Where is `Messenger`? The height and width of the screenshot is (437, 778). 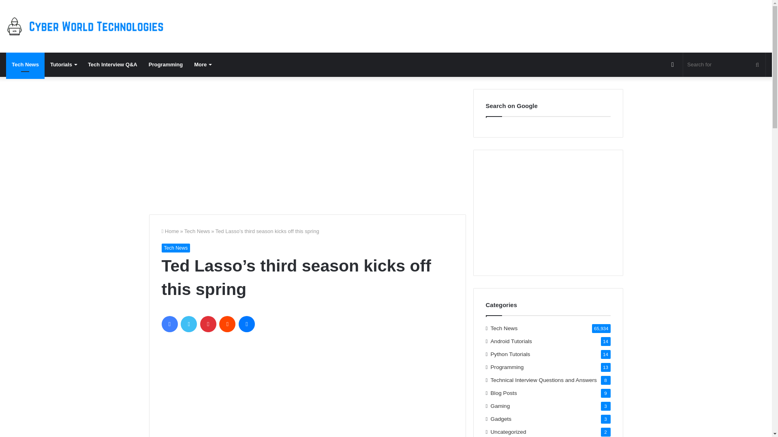 Messenger is located at coordinates (247, 324).